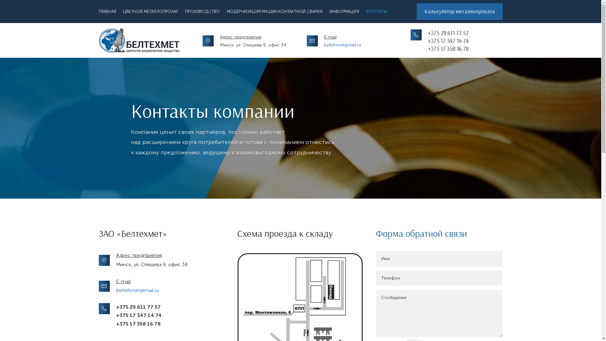 This screenshot has height=341, width=606. What do you see at coordinates (138, 290) in the screenshot?
I see `beltehmet@mail.ru` at bounding box center [138, 290].